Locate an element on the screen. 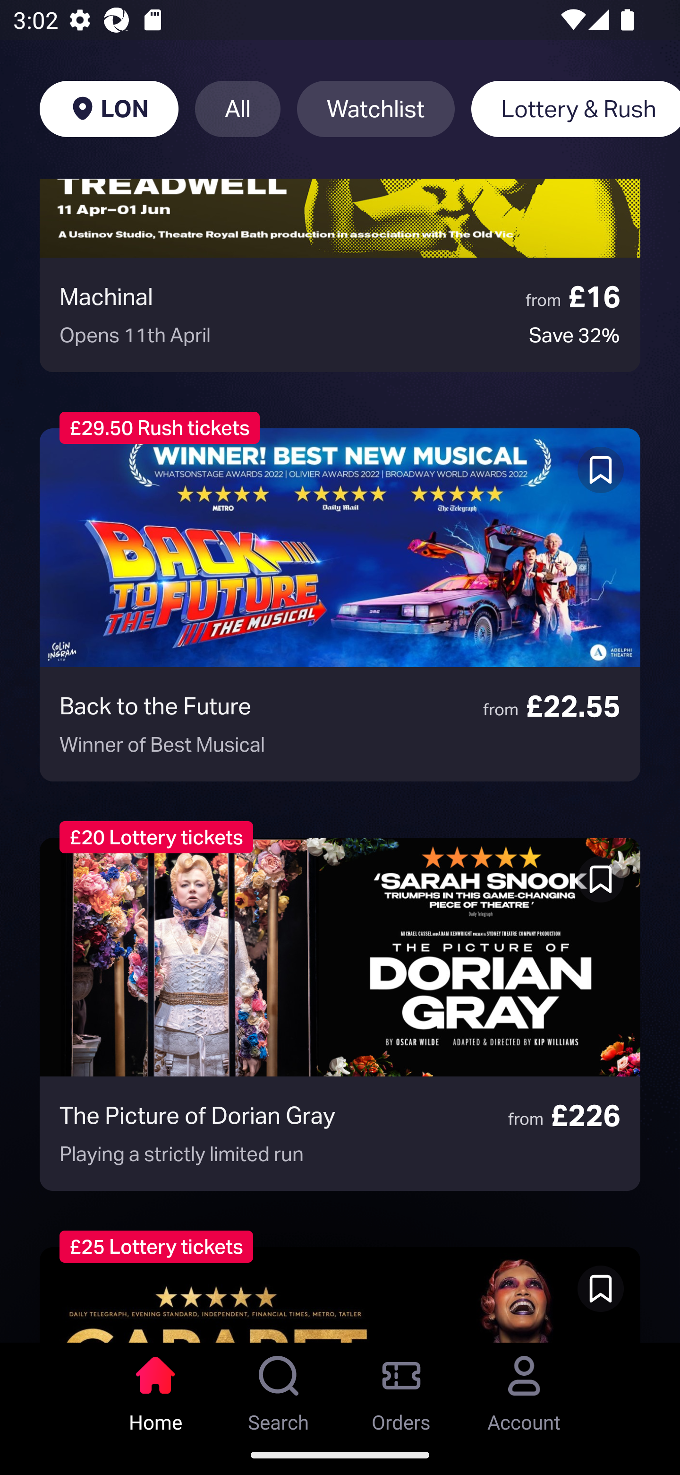 The image size is (680, 1475). LON is located at coordinates (109, 109).